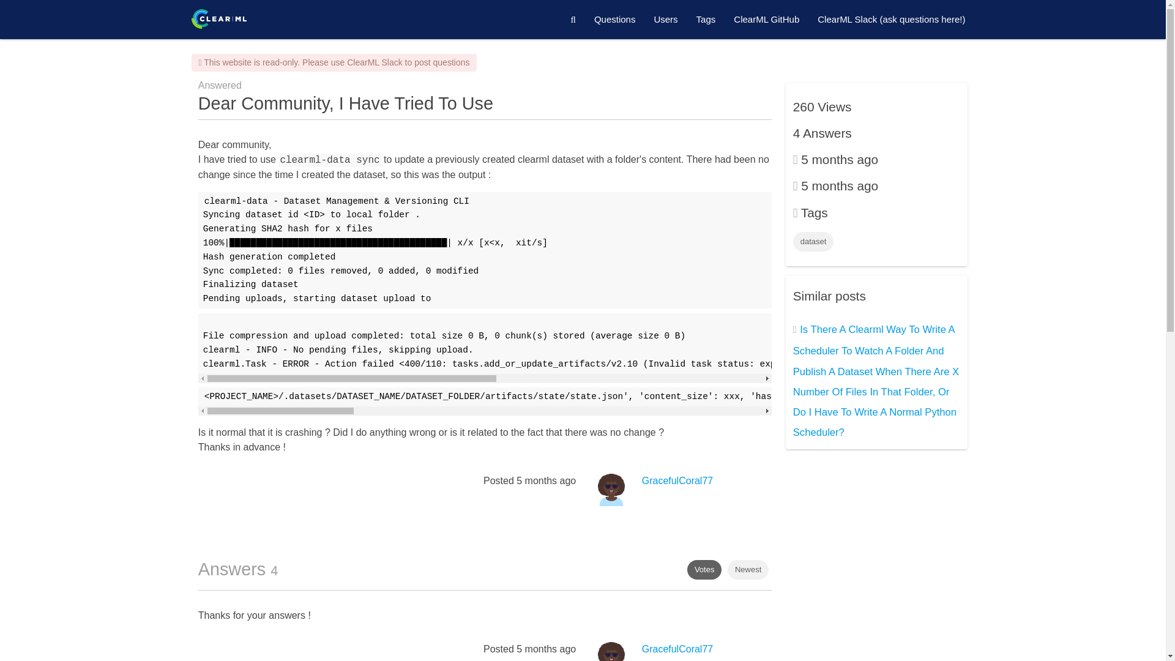 The image size is (1175, 661). I want to click on Users, so click(665, 20).